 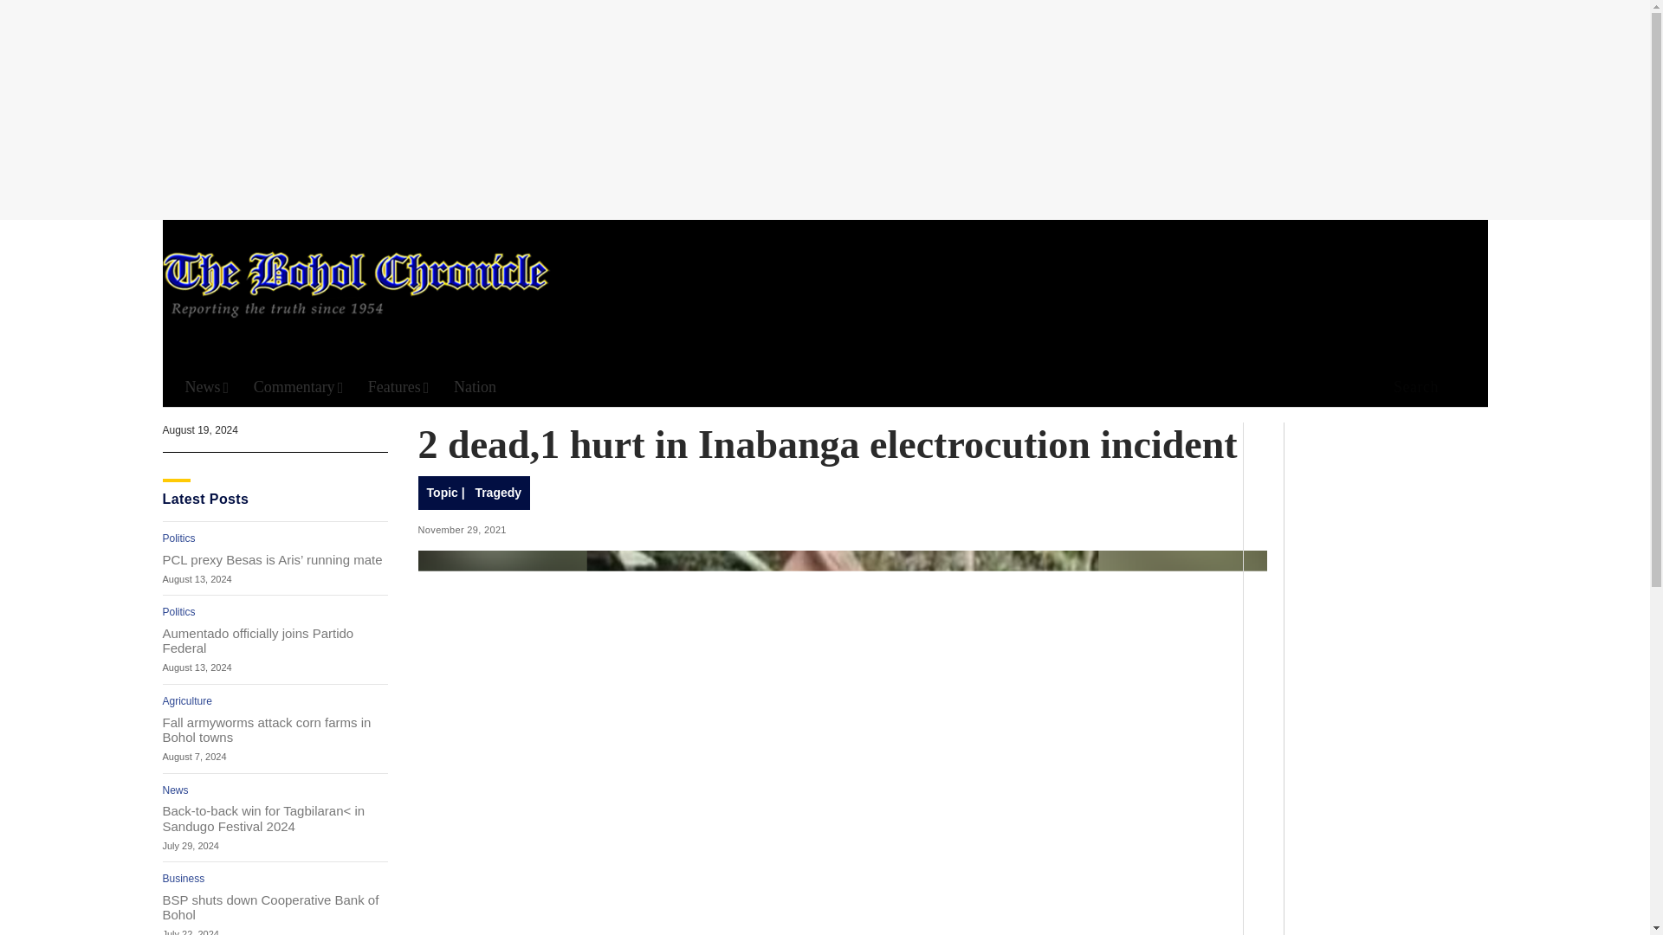 I want to click on Politics, so click(x=179, y=538).